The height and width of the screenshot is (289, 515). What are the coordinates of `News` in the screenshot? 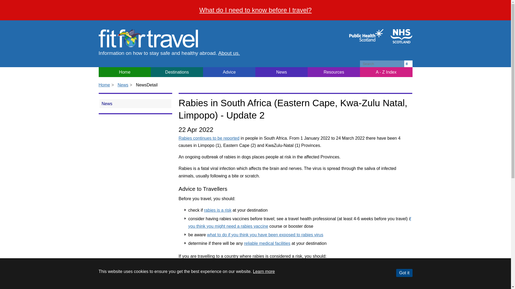 It's located at (281, 72).